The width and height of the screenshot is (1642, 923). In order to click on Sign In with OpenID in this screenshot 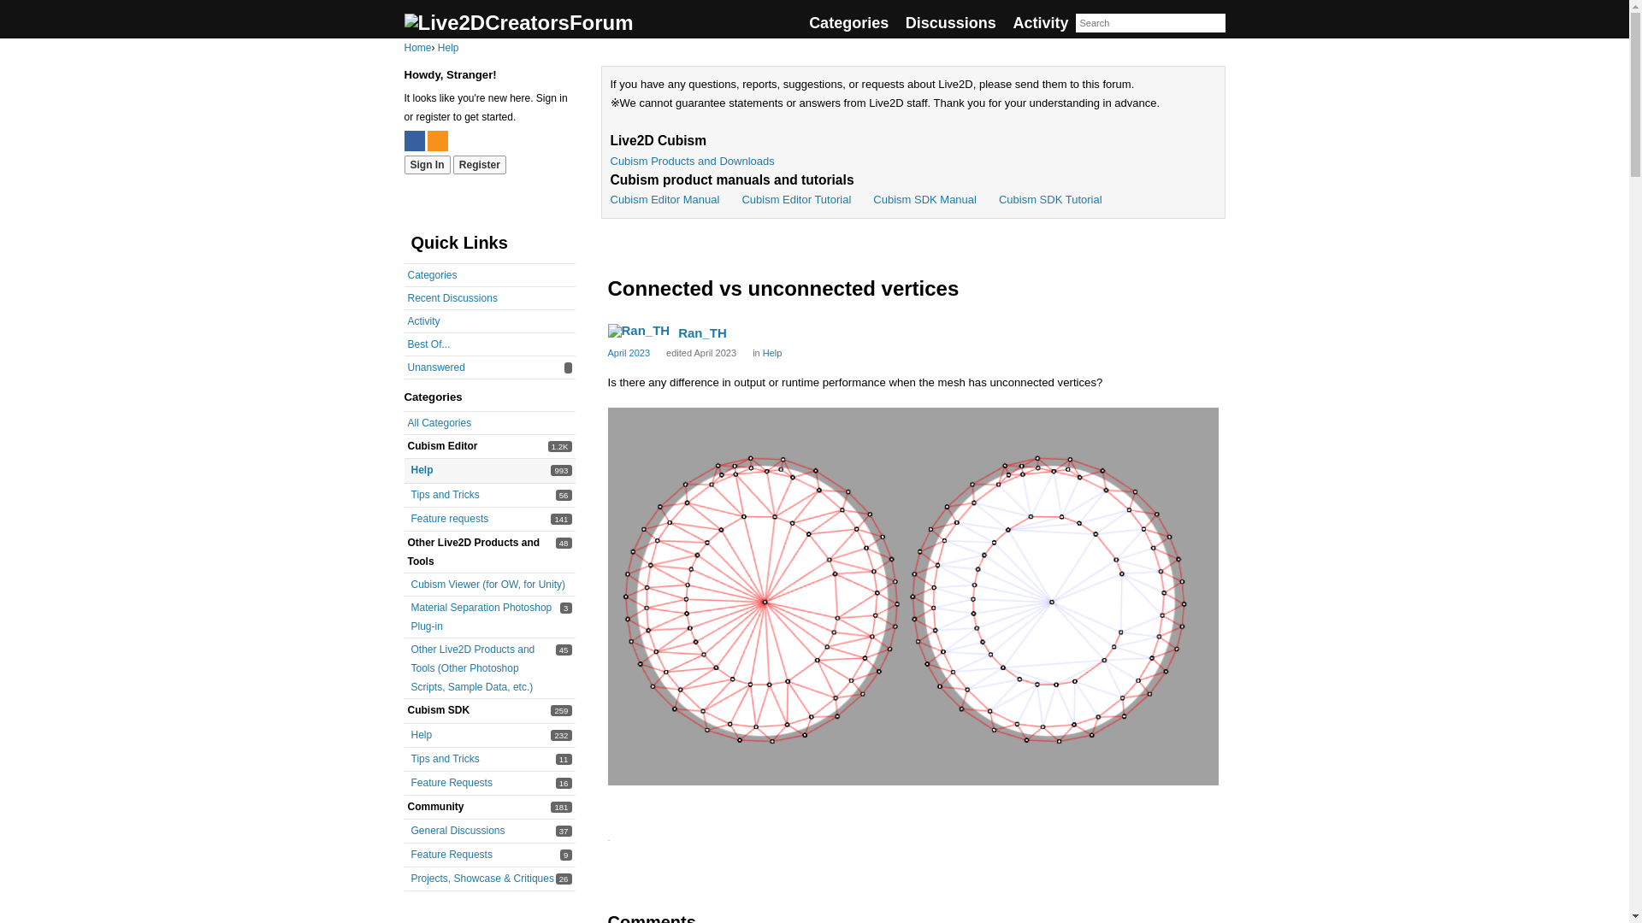, I will do `click(438, 141)`.